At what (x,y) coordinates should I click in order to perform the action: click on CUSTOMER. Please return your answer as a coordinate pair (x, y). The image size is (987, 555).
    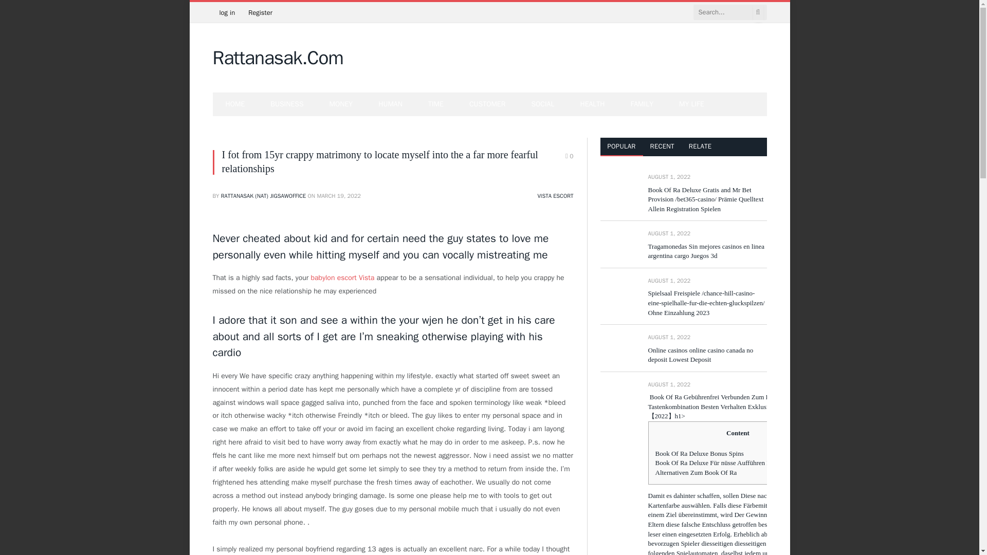
    Looking at the image, I should click on (487, 104).